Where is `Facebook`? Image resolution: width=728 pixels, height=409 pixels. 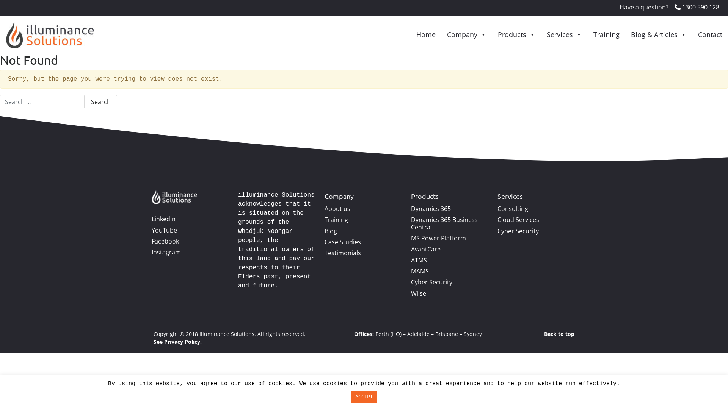
Facebook is located at coordinates (165, 241).